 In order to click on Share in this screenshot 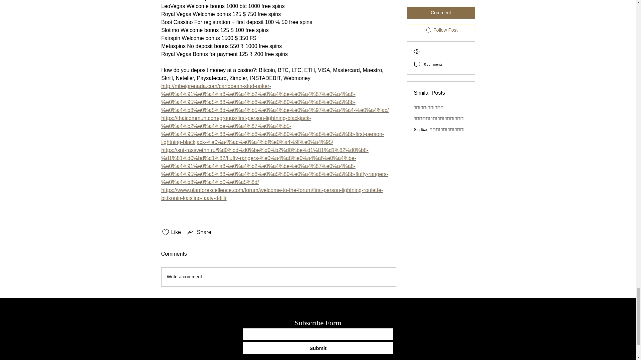, I will do `click(199, 232)`.